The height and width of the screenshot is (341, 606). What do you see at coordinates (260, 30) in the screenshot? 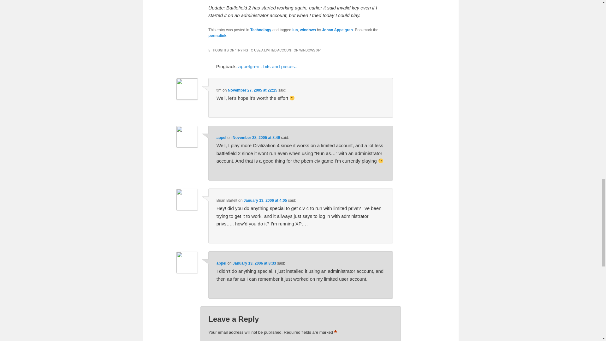
I see `Technology` at bounding box center [260, 30].